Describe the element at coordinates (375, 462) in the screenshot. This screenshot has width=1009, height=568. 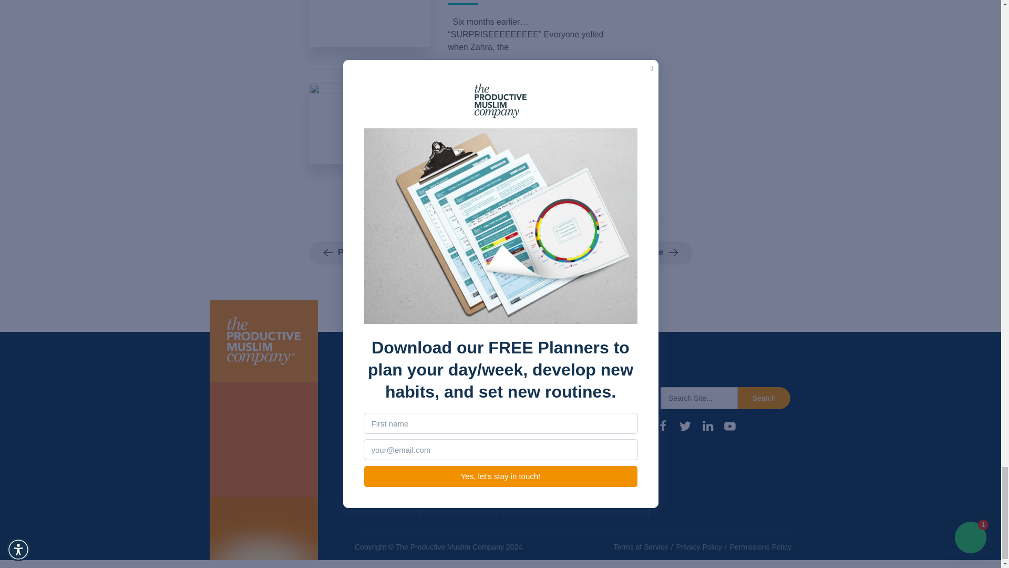
I see `Company News` at that location.